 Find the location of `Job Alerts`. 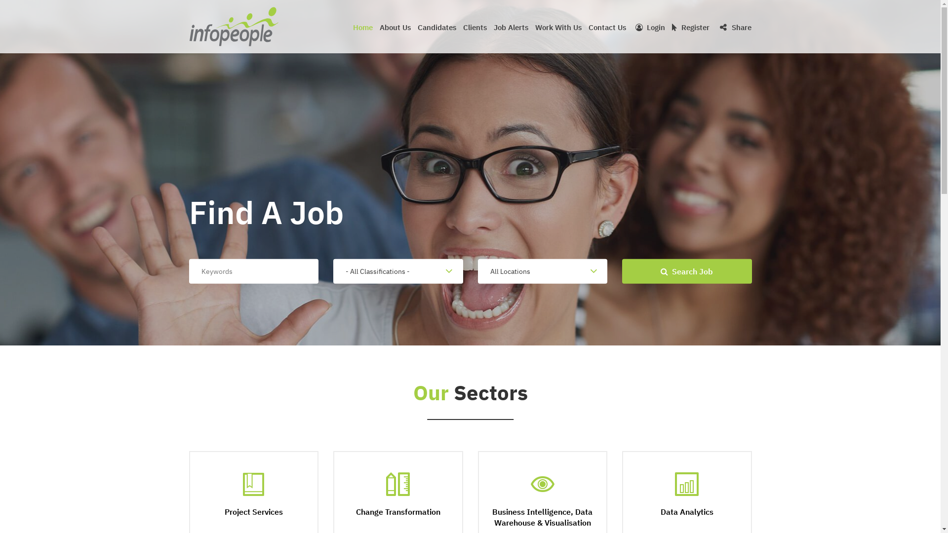

Job Alerts is located at coordinates (511, 30).